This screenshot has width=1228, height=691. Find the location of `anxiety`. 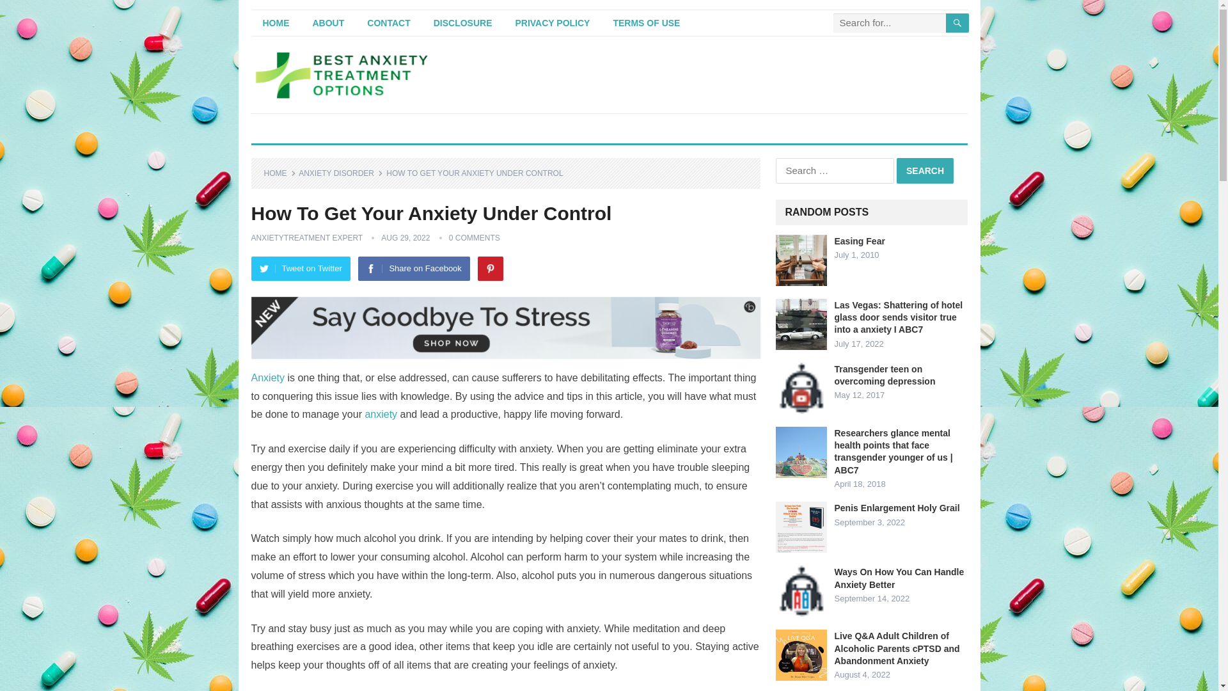

anxiety is located at coordinates (381, 414).